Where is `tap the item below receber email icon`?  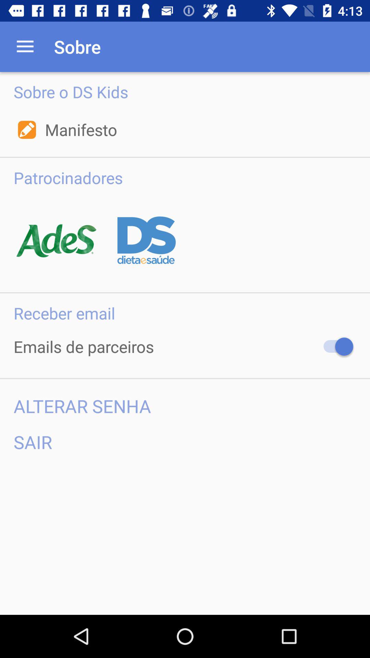
tap the item below receber email icon is located at coordinates (335, 346).